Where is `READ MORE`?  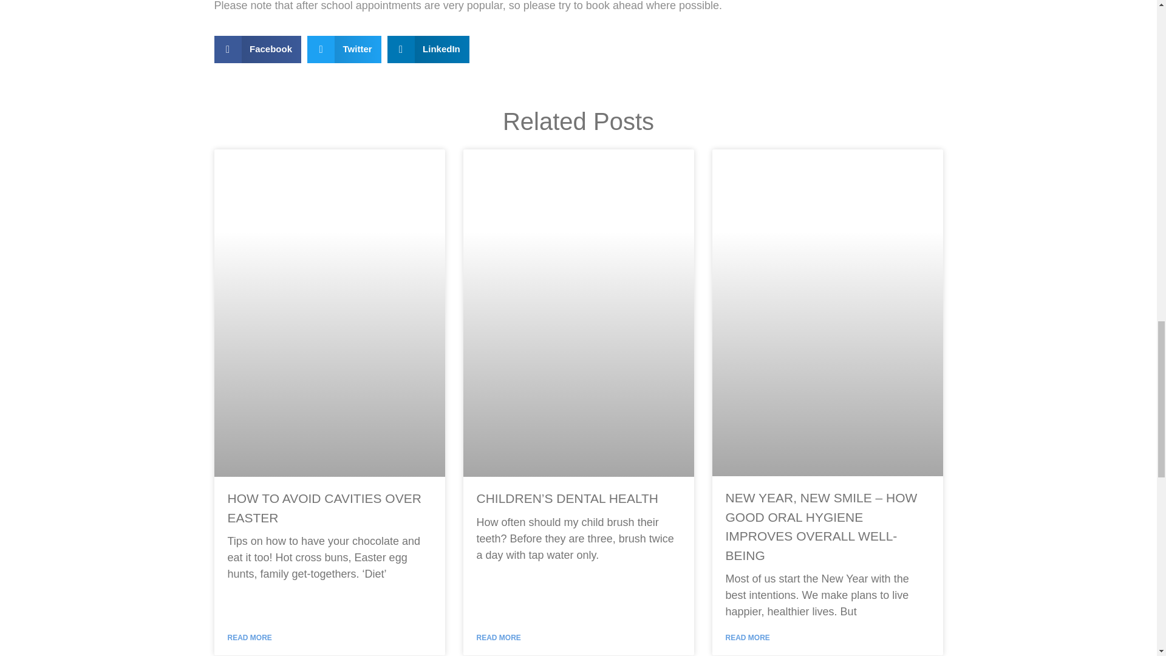
READ MORE is located at coordinates (498, 638).